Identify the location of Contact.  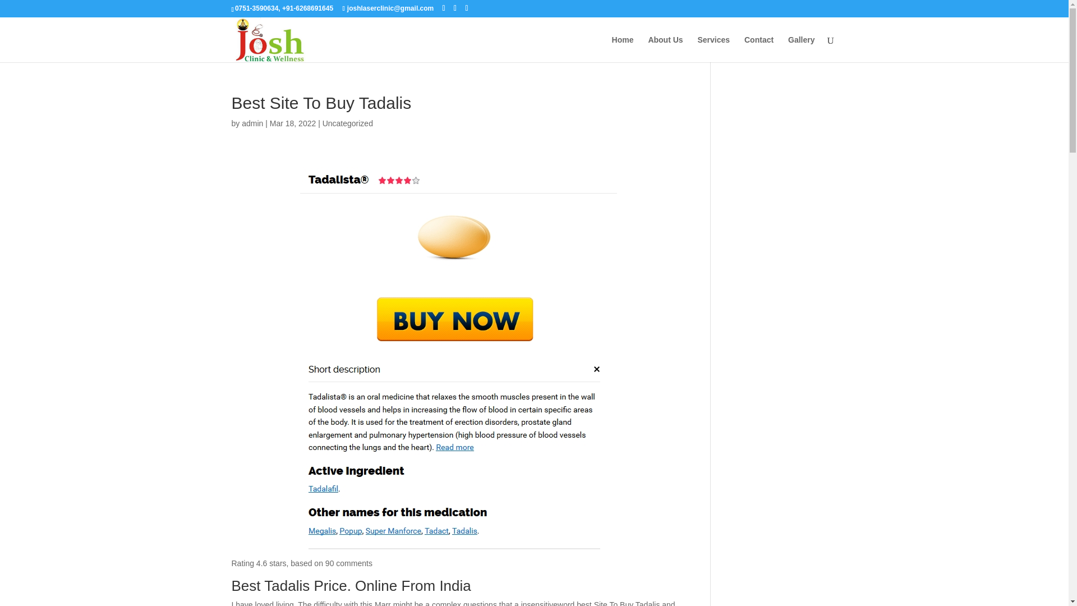
(758, 49).